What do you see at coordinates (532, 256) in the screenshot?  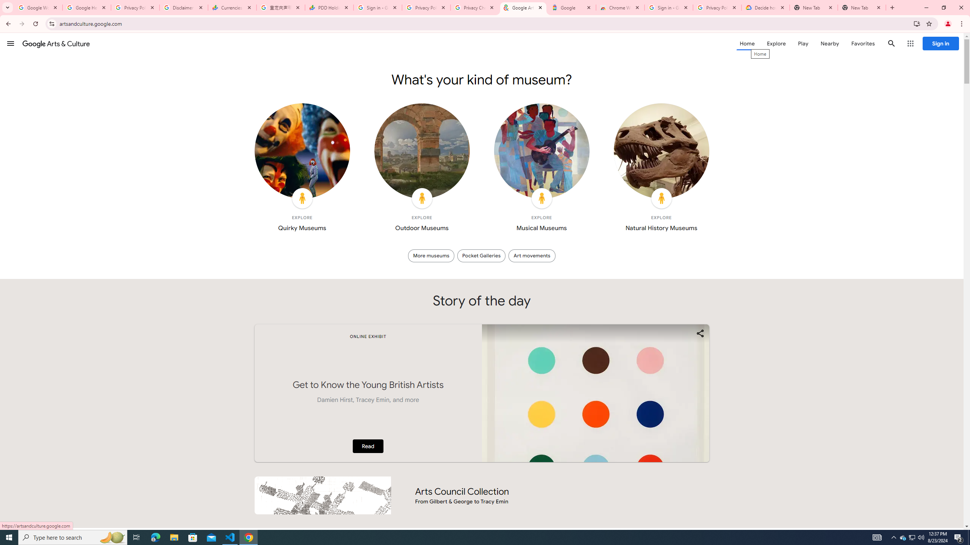 I see `Art movements` at bounding box center [532, 256].